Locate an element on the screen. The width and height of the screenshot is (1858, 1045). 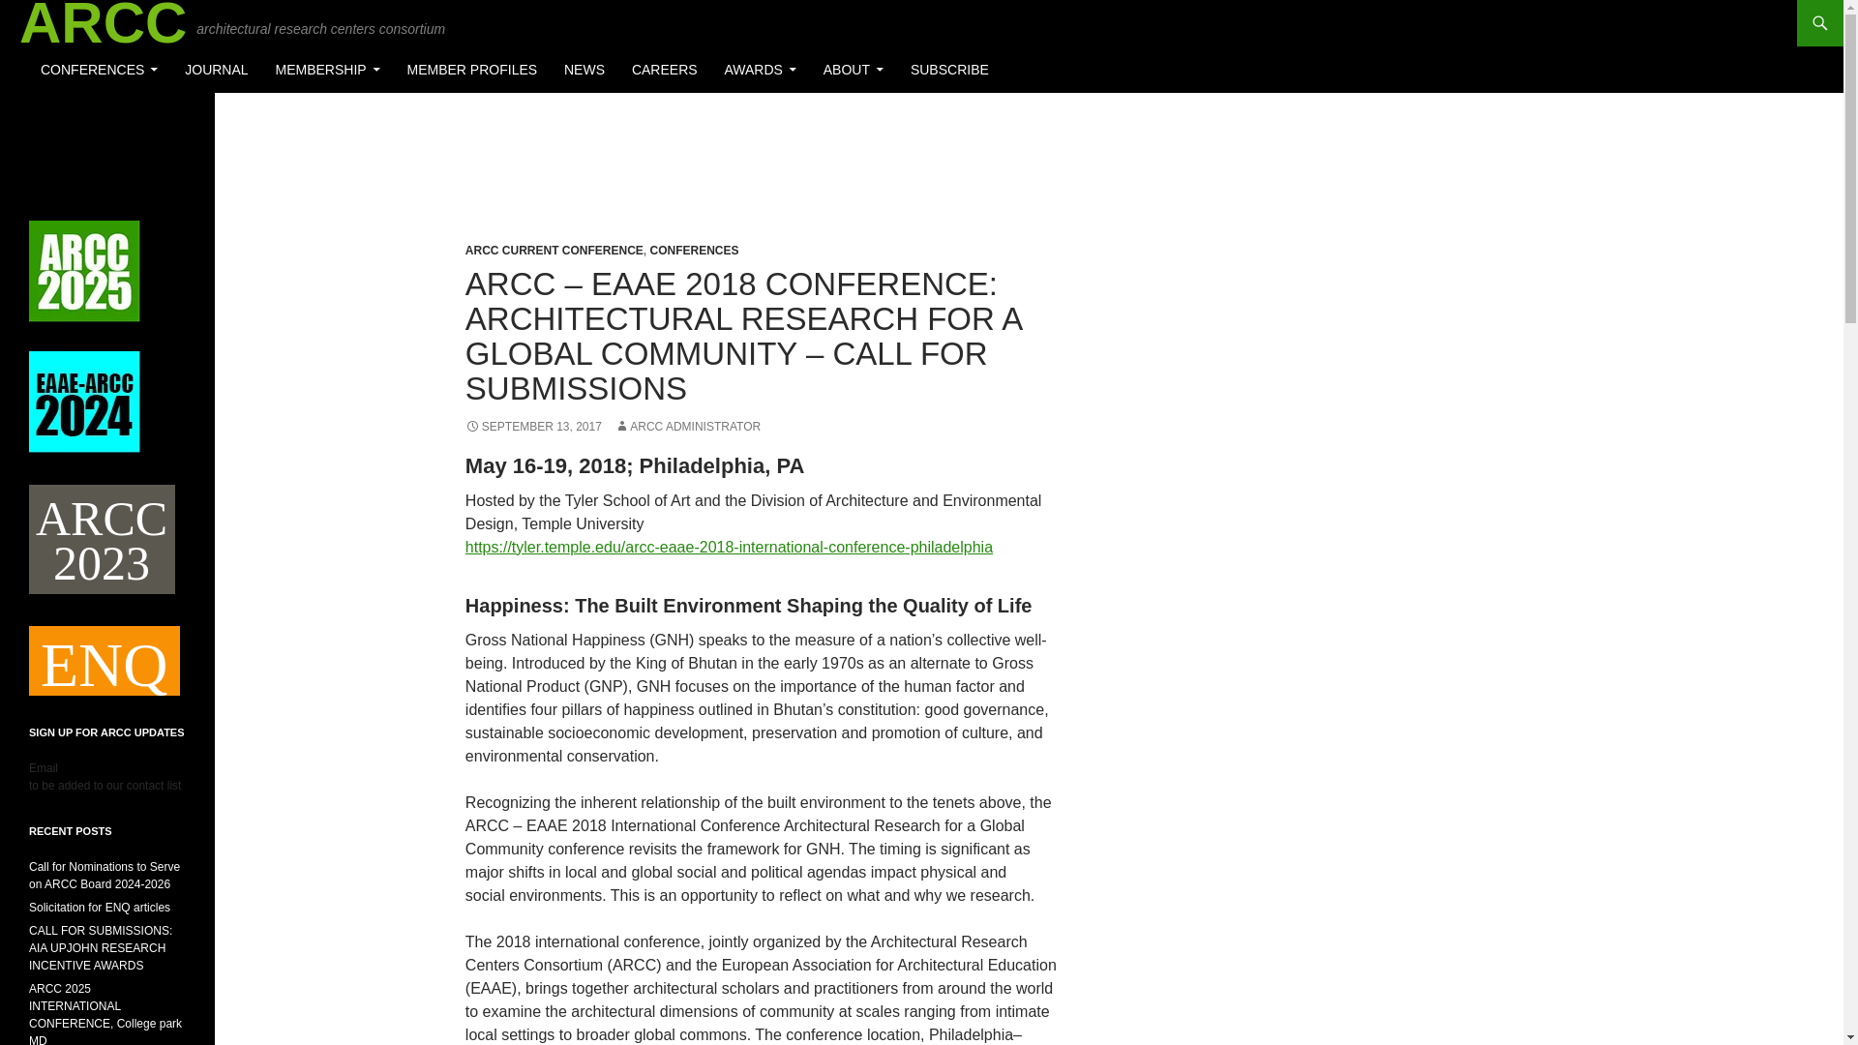
NEWS is located at coordinates (584, 70).